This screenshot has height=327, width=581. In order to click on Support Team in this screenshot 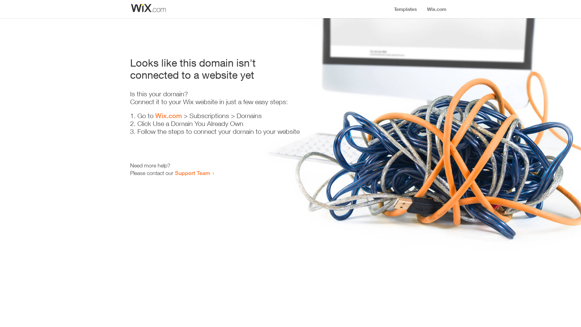, I will do `click(192, 173)`.